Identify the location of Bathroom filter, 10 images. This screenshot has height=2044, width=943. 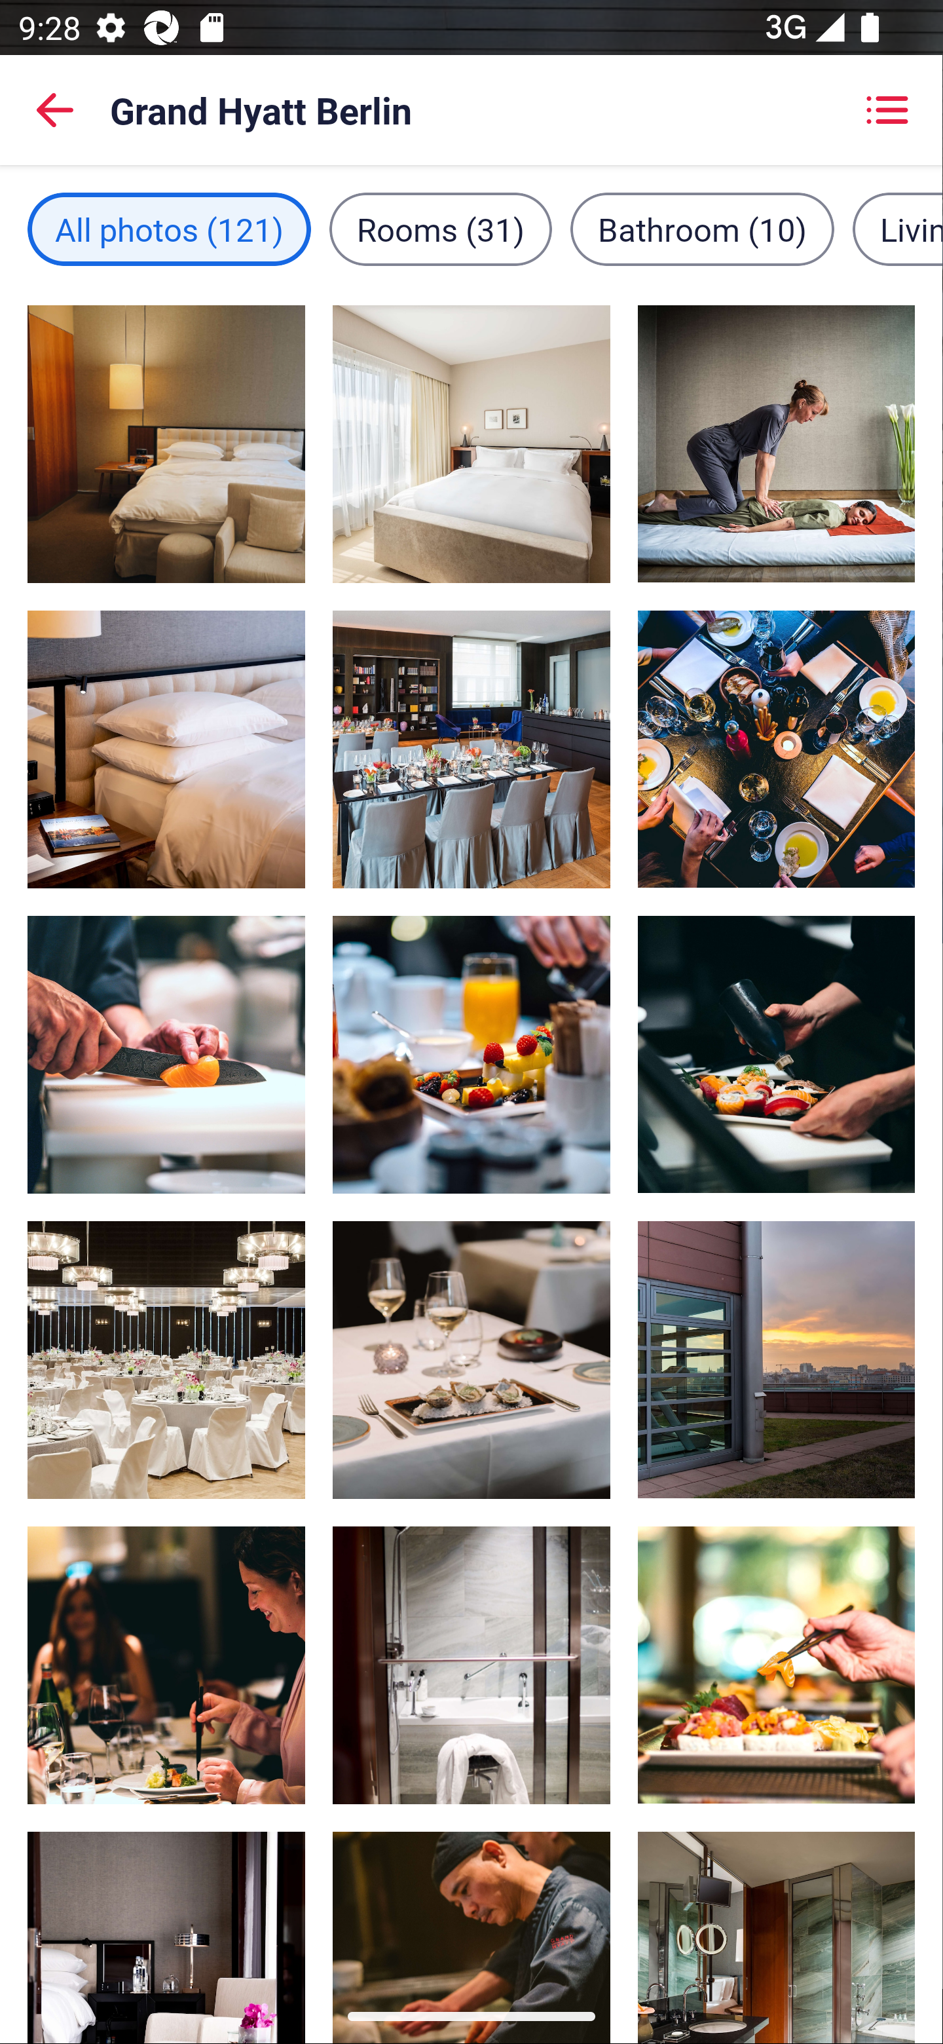
(702, 229).